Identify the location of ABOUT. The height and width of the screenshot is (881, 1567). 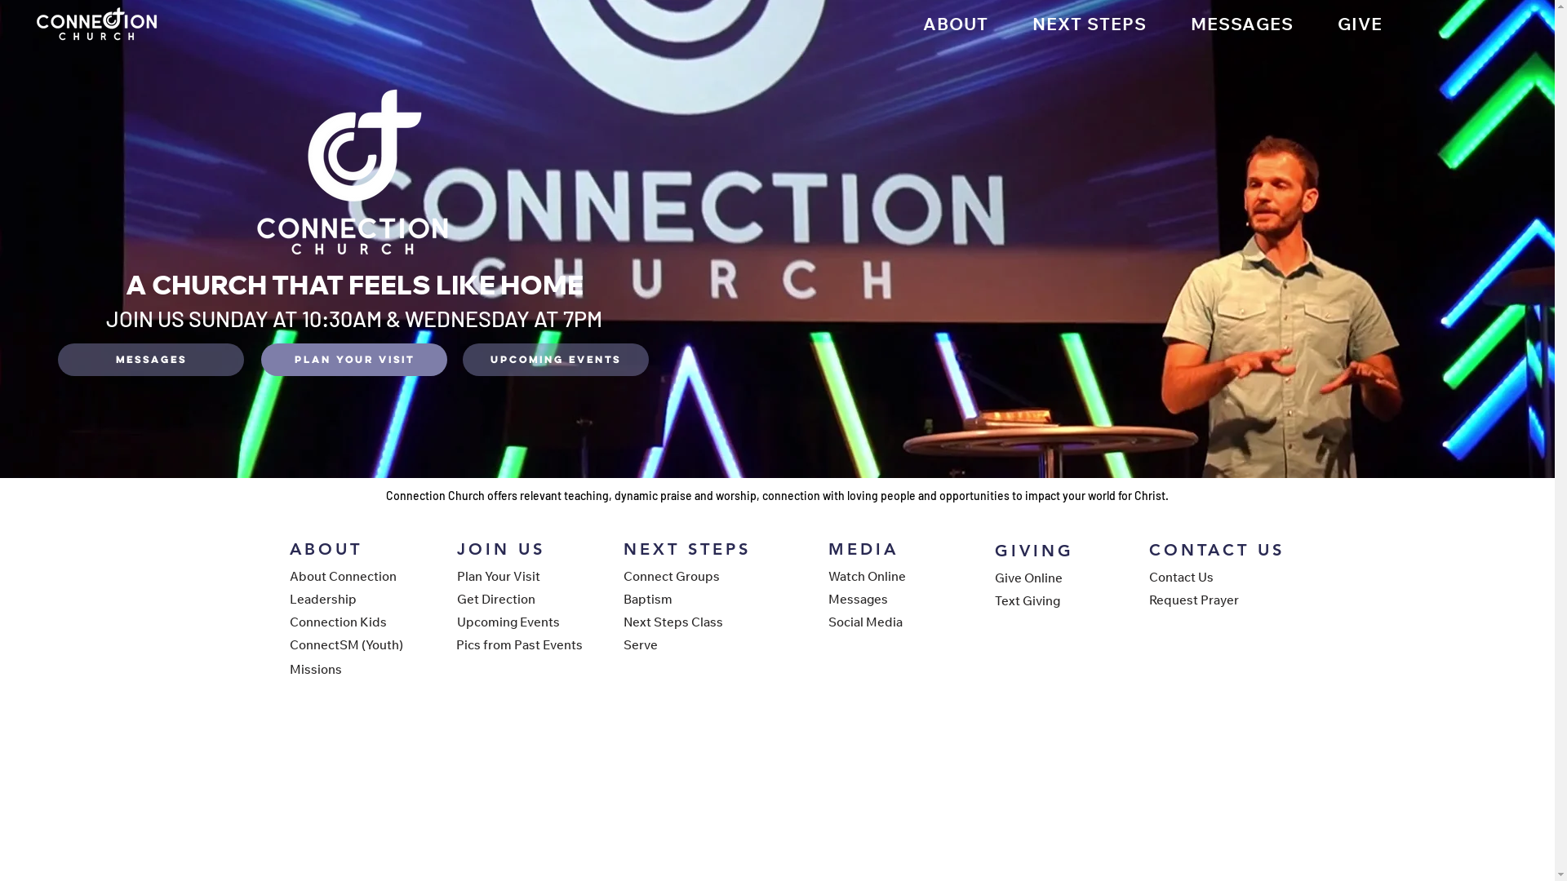
(956, 24).